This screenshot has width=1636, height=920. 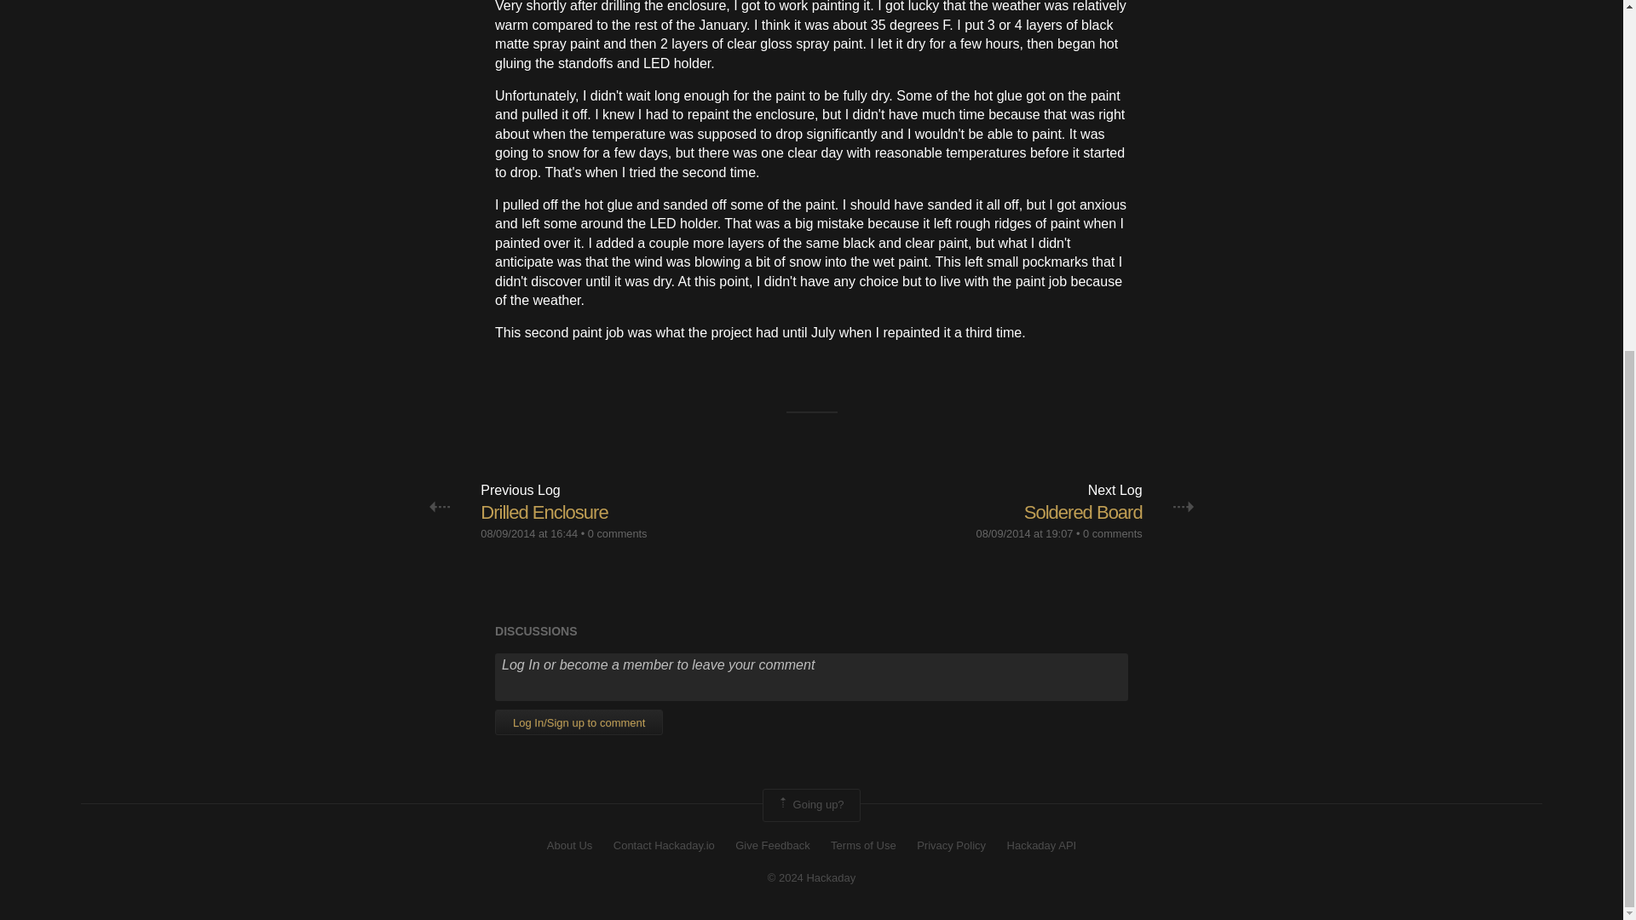 What do you see at coordinates (1024, 533) in the screenshot?
I see `10 years ago` at bounding box center [1024, 533].